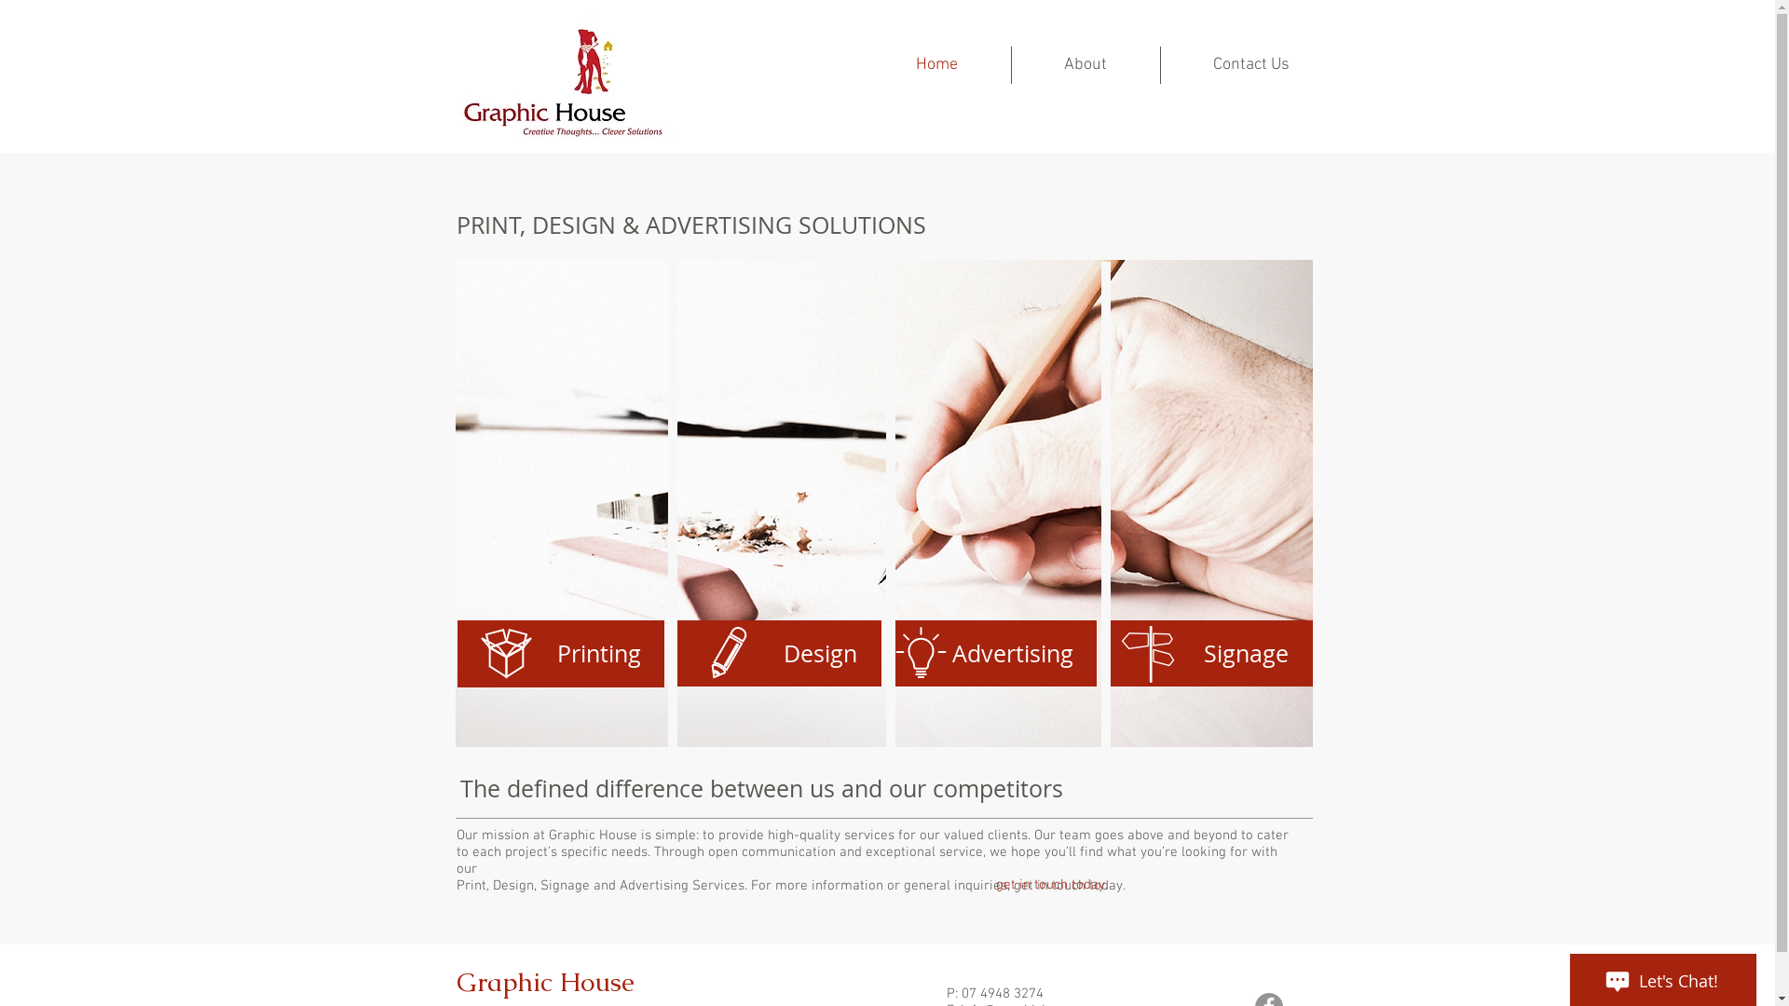  I want to click on get in touch today., so click(1051, 885).